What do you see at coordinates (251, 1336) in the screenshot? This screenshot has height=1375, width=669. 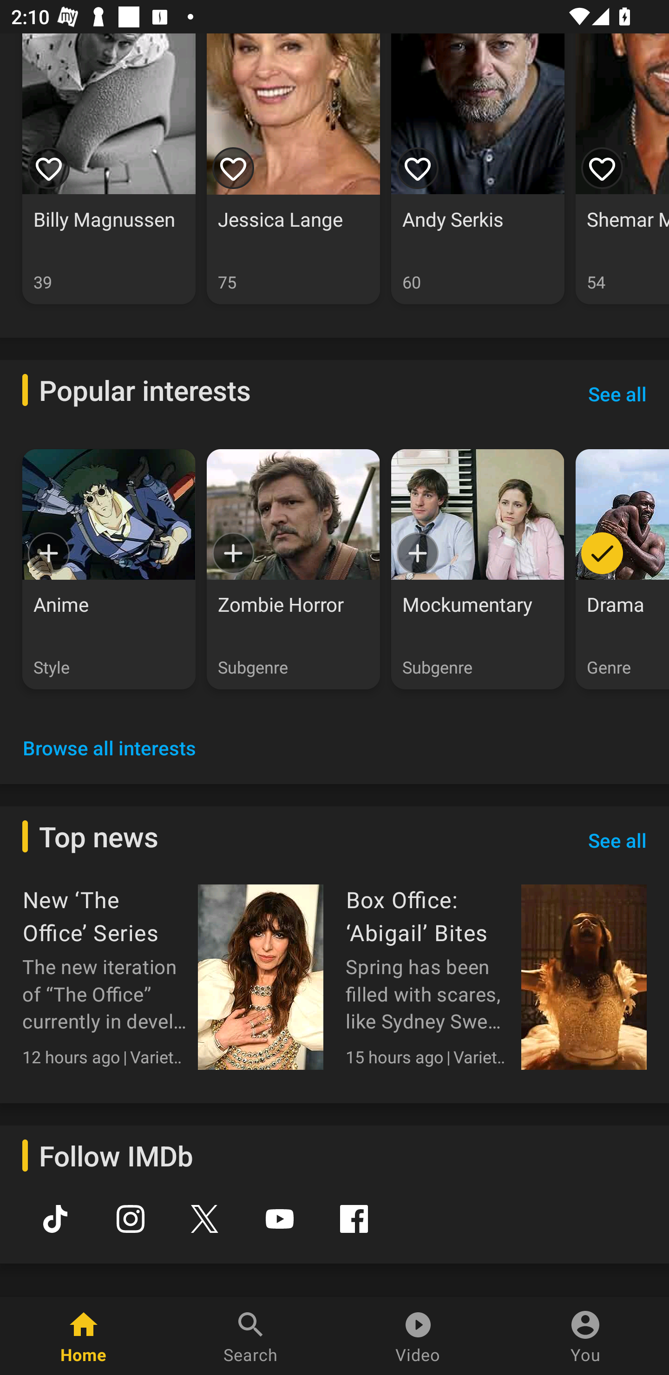 I see `Search` at bounding box center [251, 1336].